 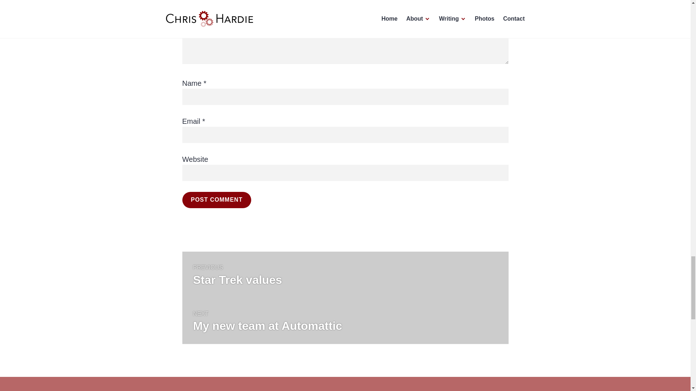 I want to click on Post Comment, so click(x=216, y=200).